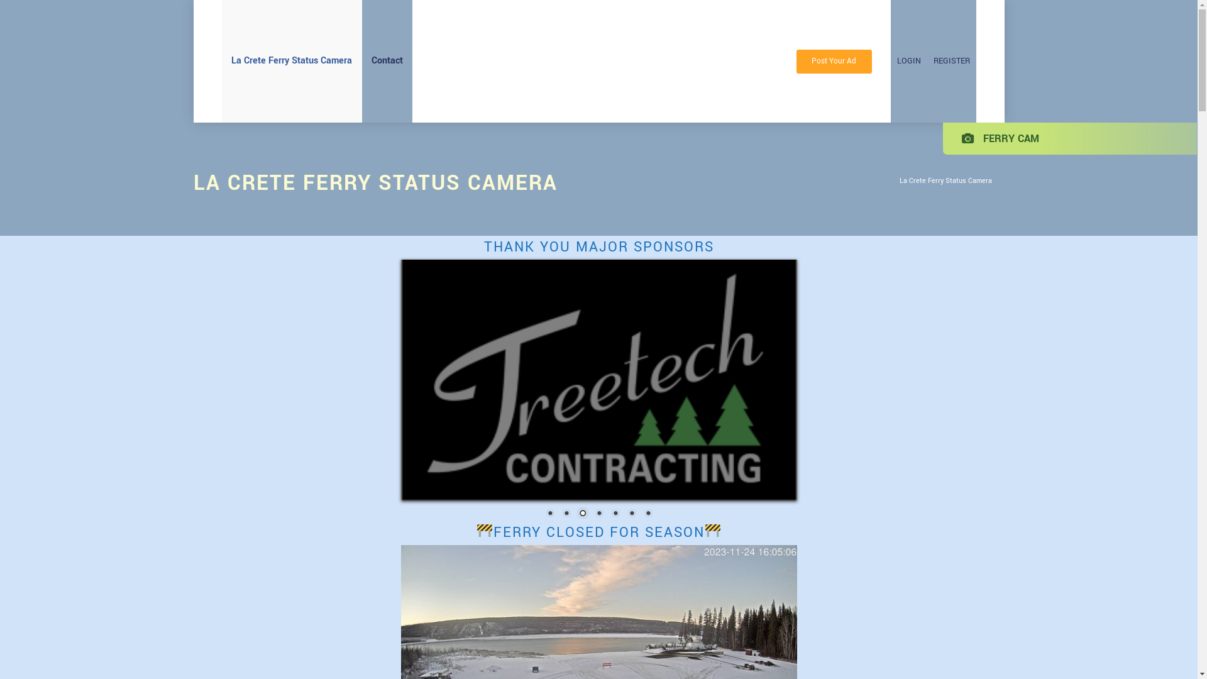 This screenshot has width=1207, height=679. What do you see at coordinates (550, 514) in the screenshot?
I see `1` at bounding box center [550, 514].